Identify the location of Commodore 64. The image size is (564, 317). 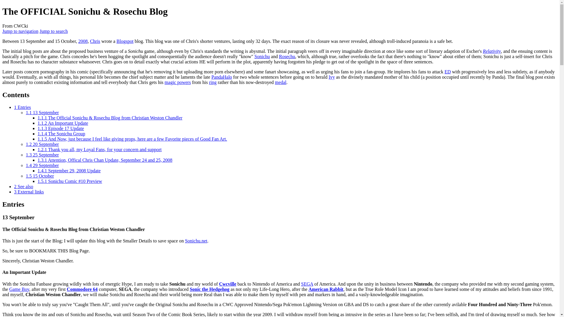
(82, 289).